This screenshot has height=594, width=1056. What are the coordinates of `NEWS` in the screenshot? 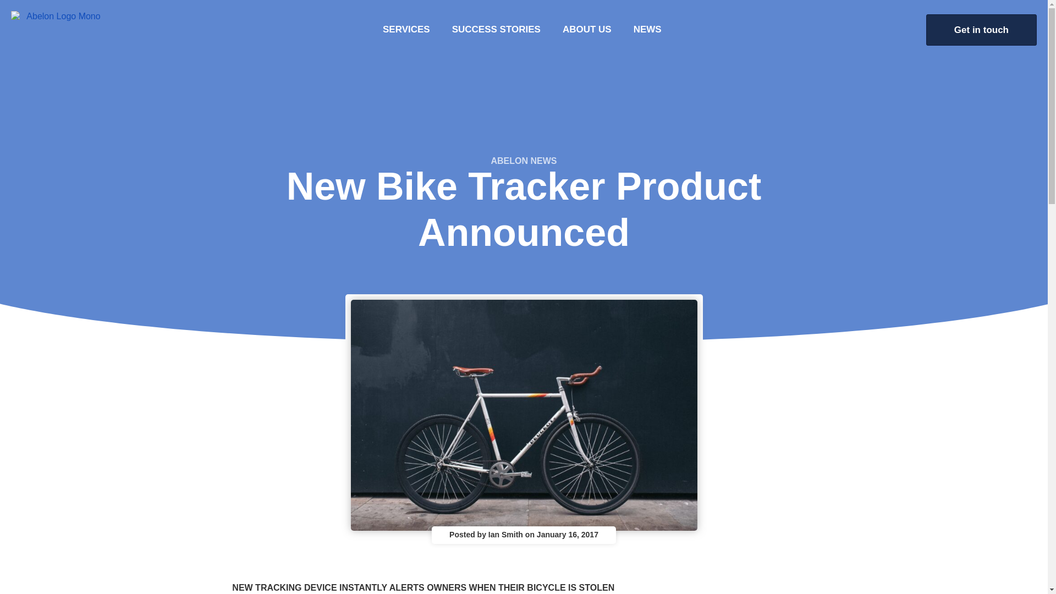 It's located at (648, 30).